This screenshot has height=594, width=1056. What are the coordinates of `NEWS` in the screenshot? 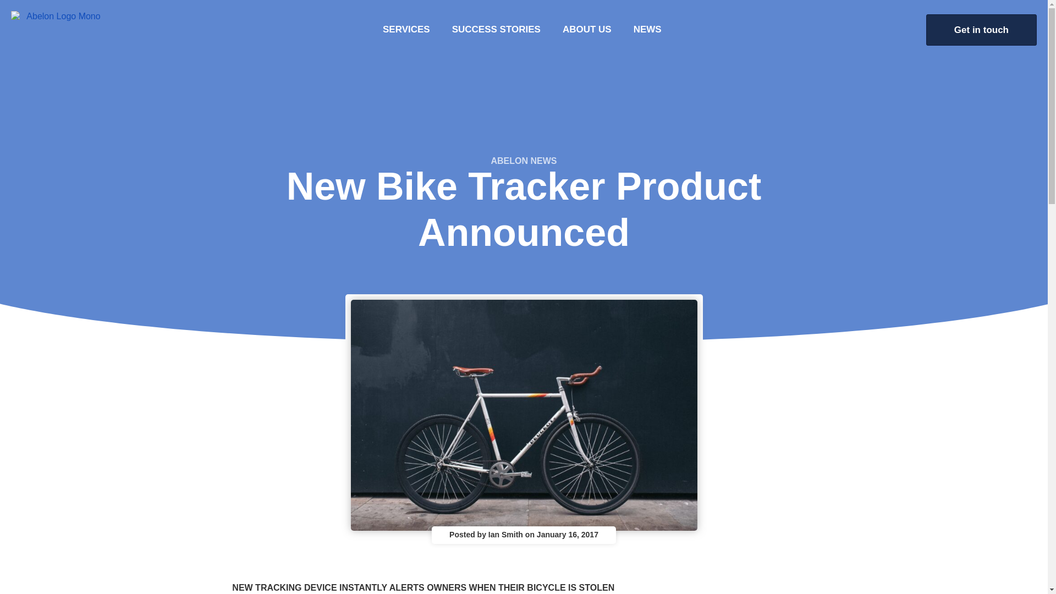 It's located at (648, 30).